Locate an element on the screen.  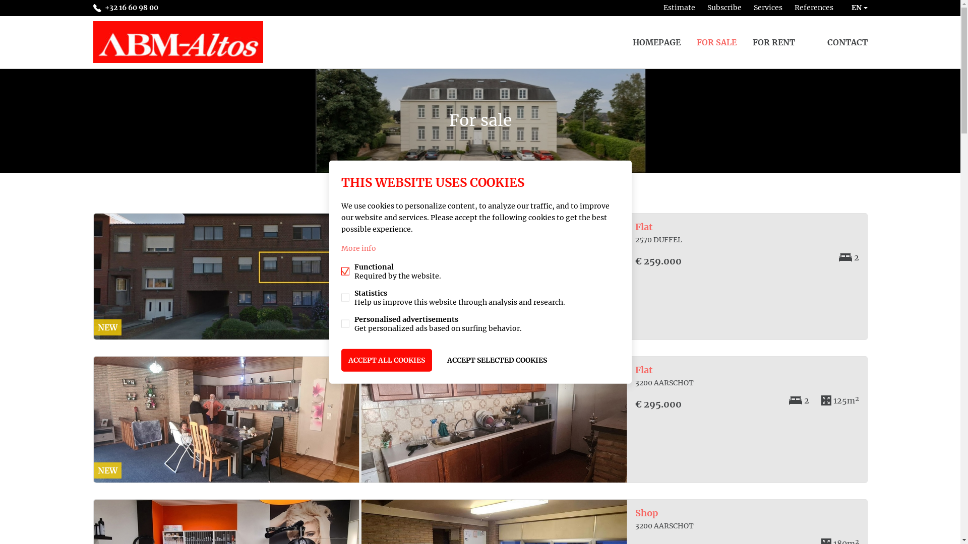
CONTACT is located at coordinates (847, 42).